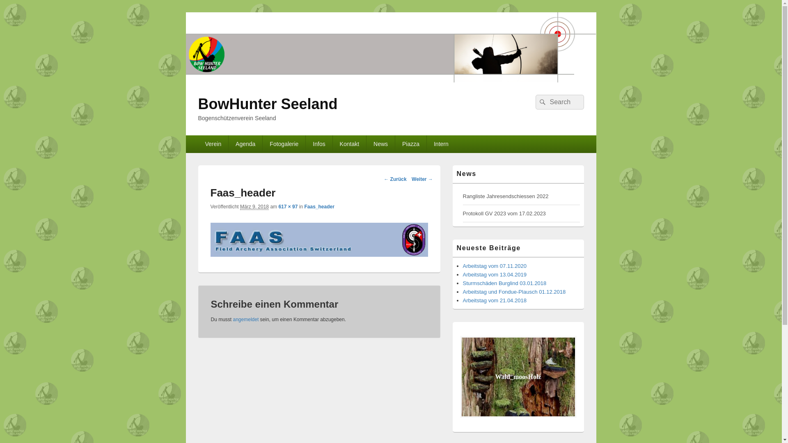  I want to click on Piazza, so click(411, 144).